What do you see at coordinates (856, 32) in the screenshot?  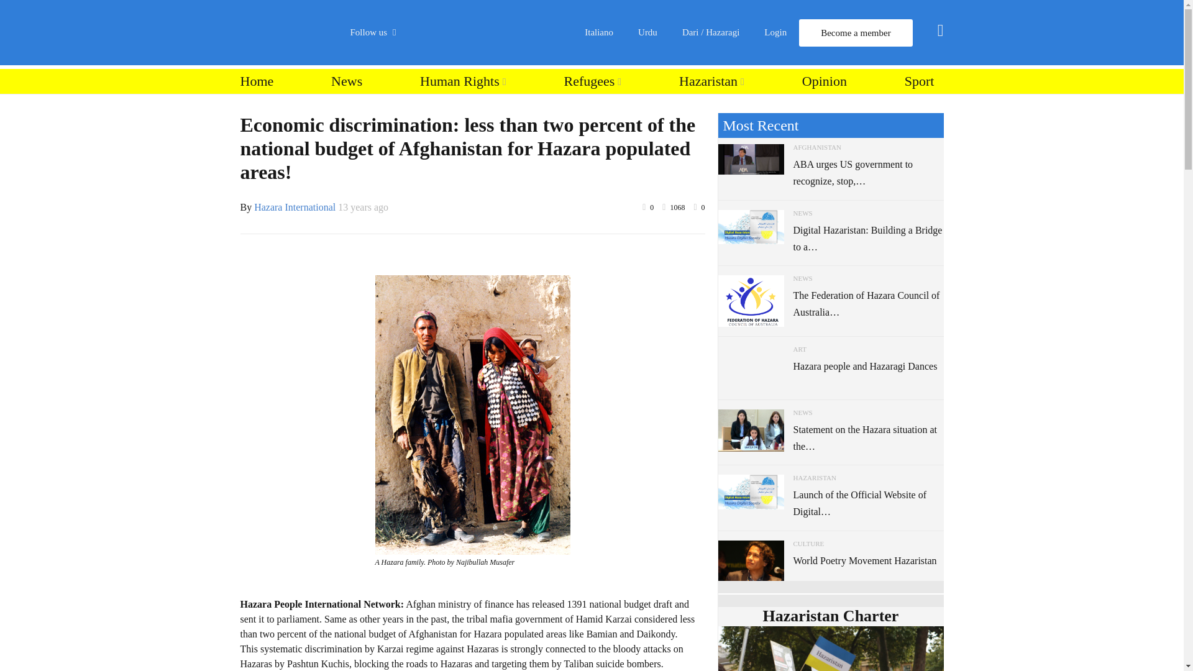 I see `Become a member` at bounding box center [856, 32].